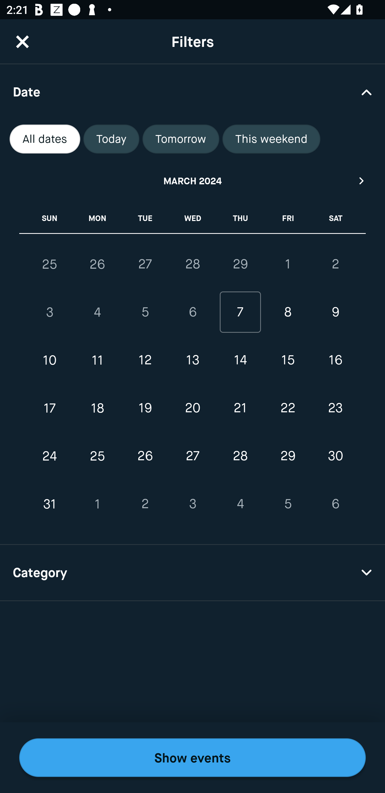  I want to click on Category Drop Down Arrow, so click(192, 573).